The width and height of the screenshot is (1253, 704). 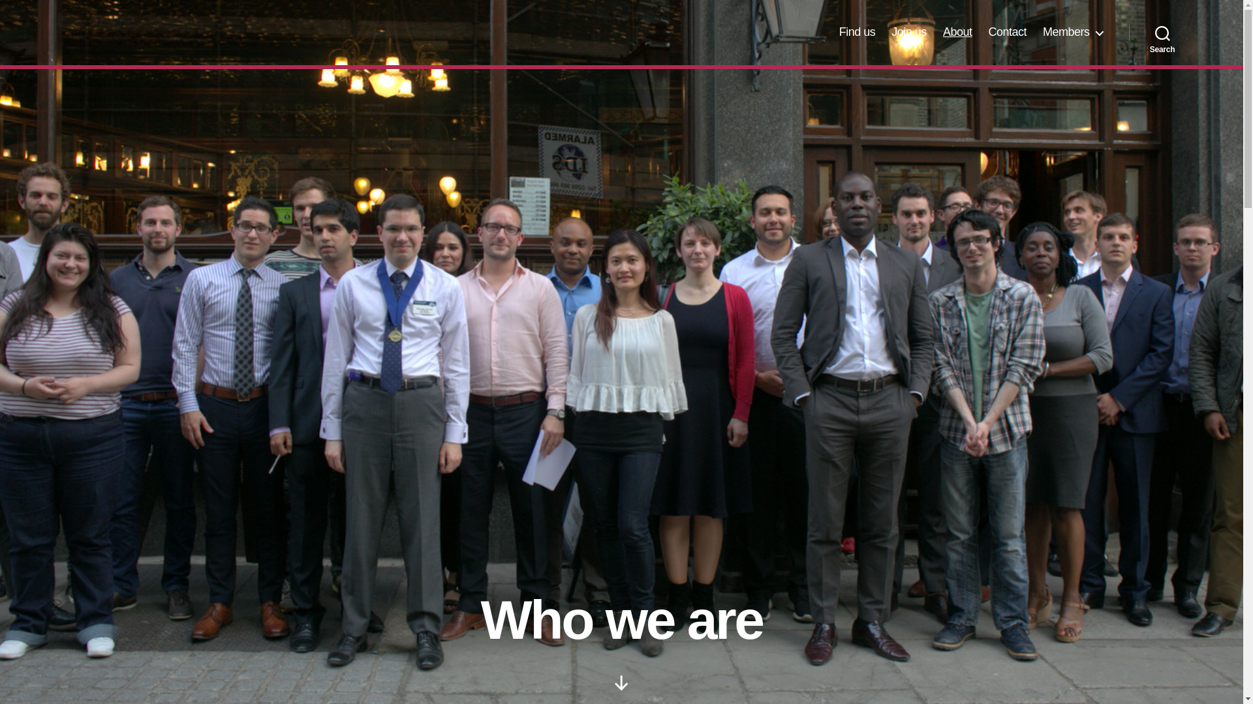 I want to click on Search, so click(x=1162, y=33).